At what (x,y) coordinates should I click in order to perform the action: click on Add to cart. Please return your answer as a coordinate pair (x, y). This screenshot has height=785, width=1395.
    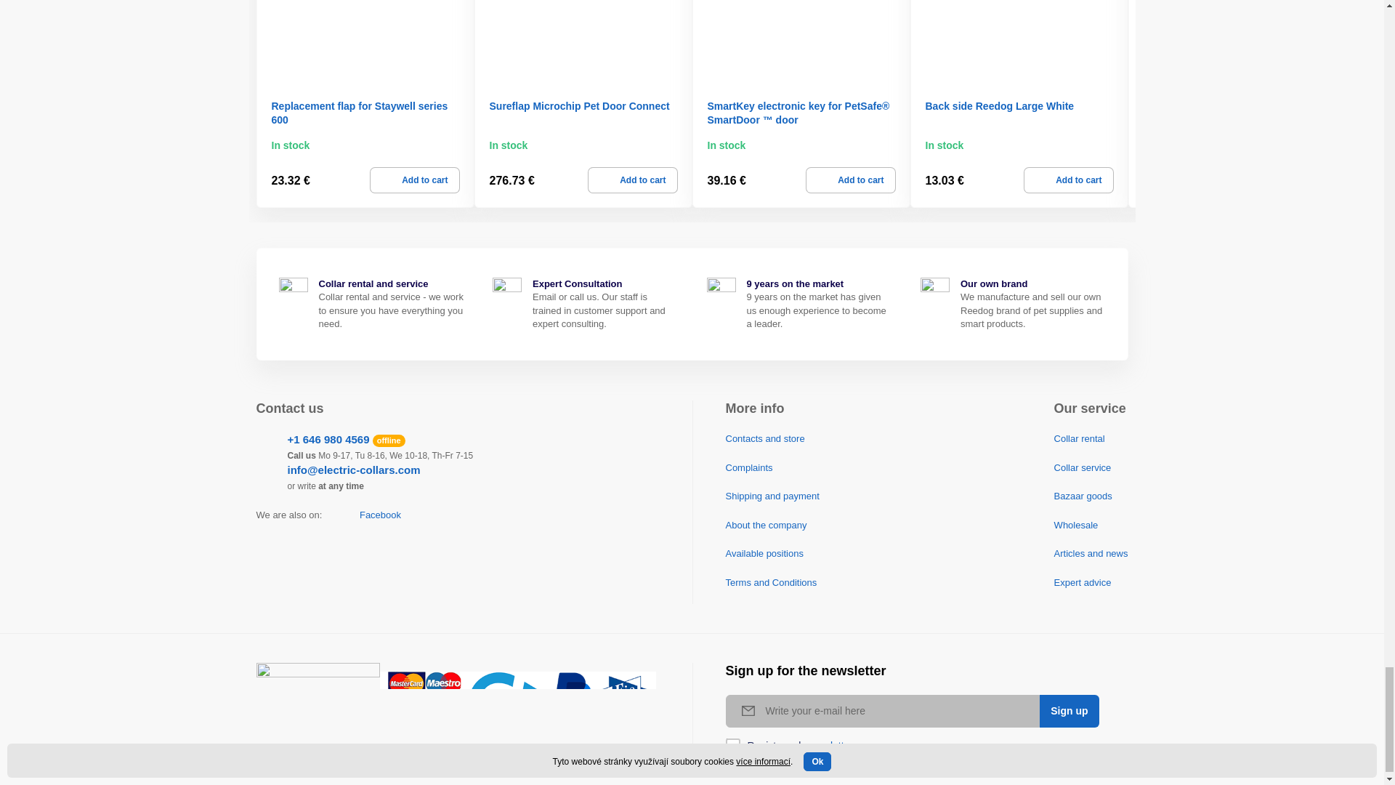
    Looking at the image, I should click on (850, 180).